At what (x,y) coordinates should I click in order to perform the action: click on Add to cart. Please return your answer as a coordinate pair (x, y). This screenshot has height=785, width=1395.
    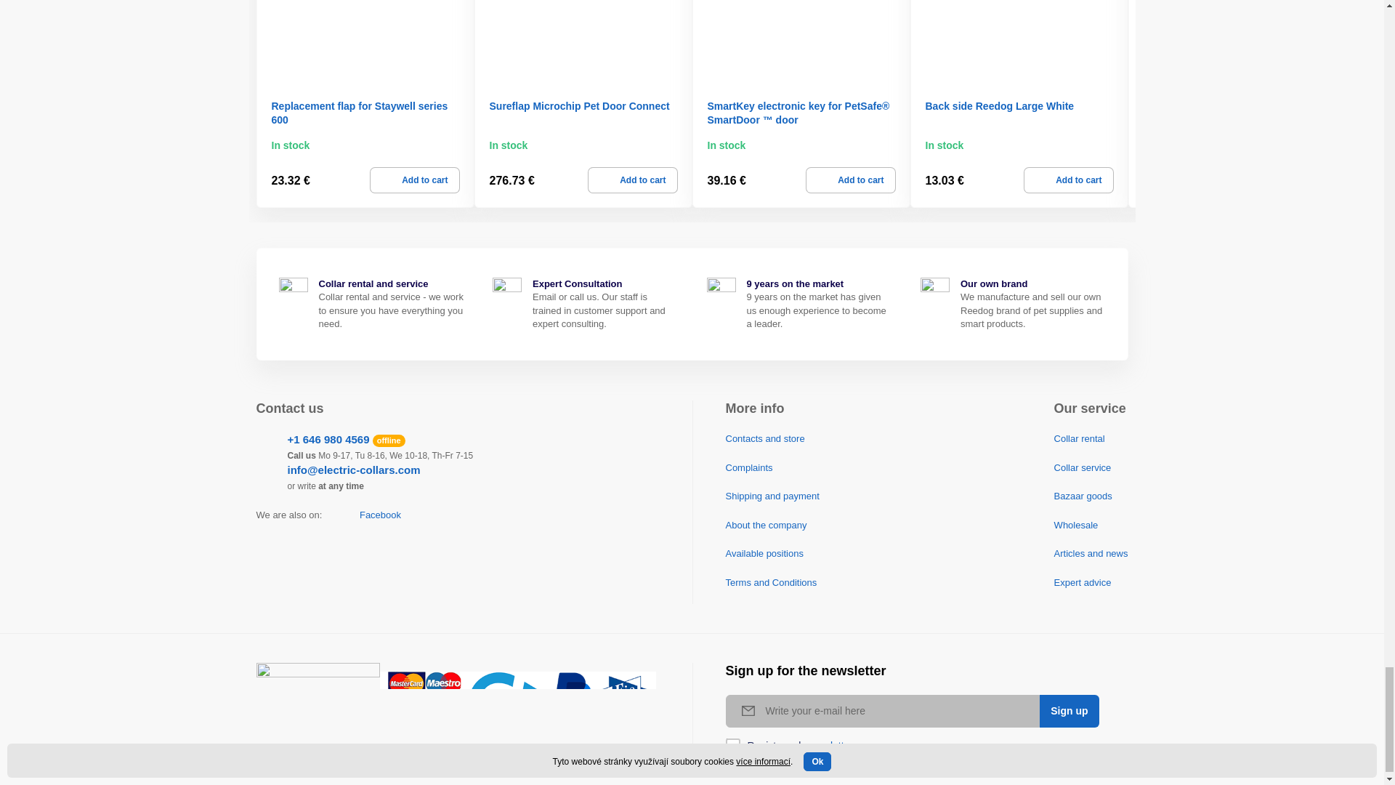
    Looking at the image, I should click on (850, 180).